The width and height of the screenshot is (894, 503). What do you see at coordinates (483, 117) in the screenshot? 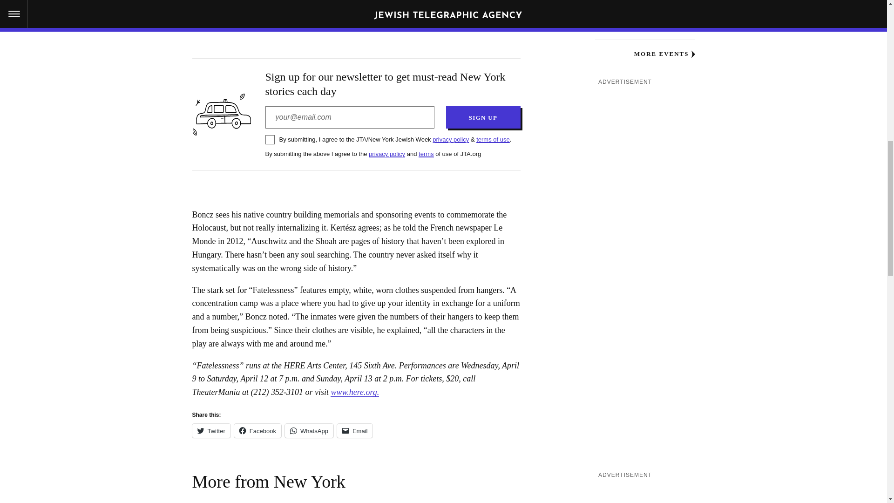
I see `Sign Up` at bounding box center [483, 117].